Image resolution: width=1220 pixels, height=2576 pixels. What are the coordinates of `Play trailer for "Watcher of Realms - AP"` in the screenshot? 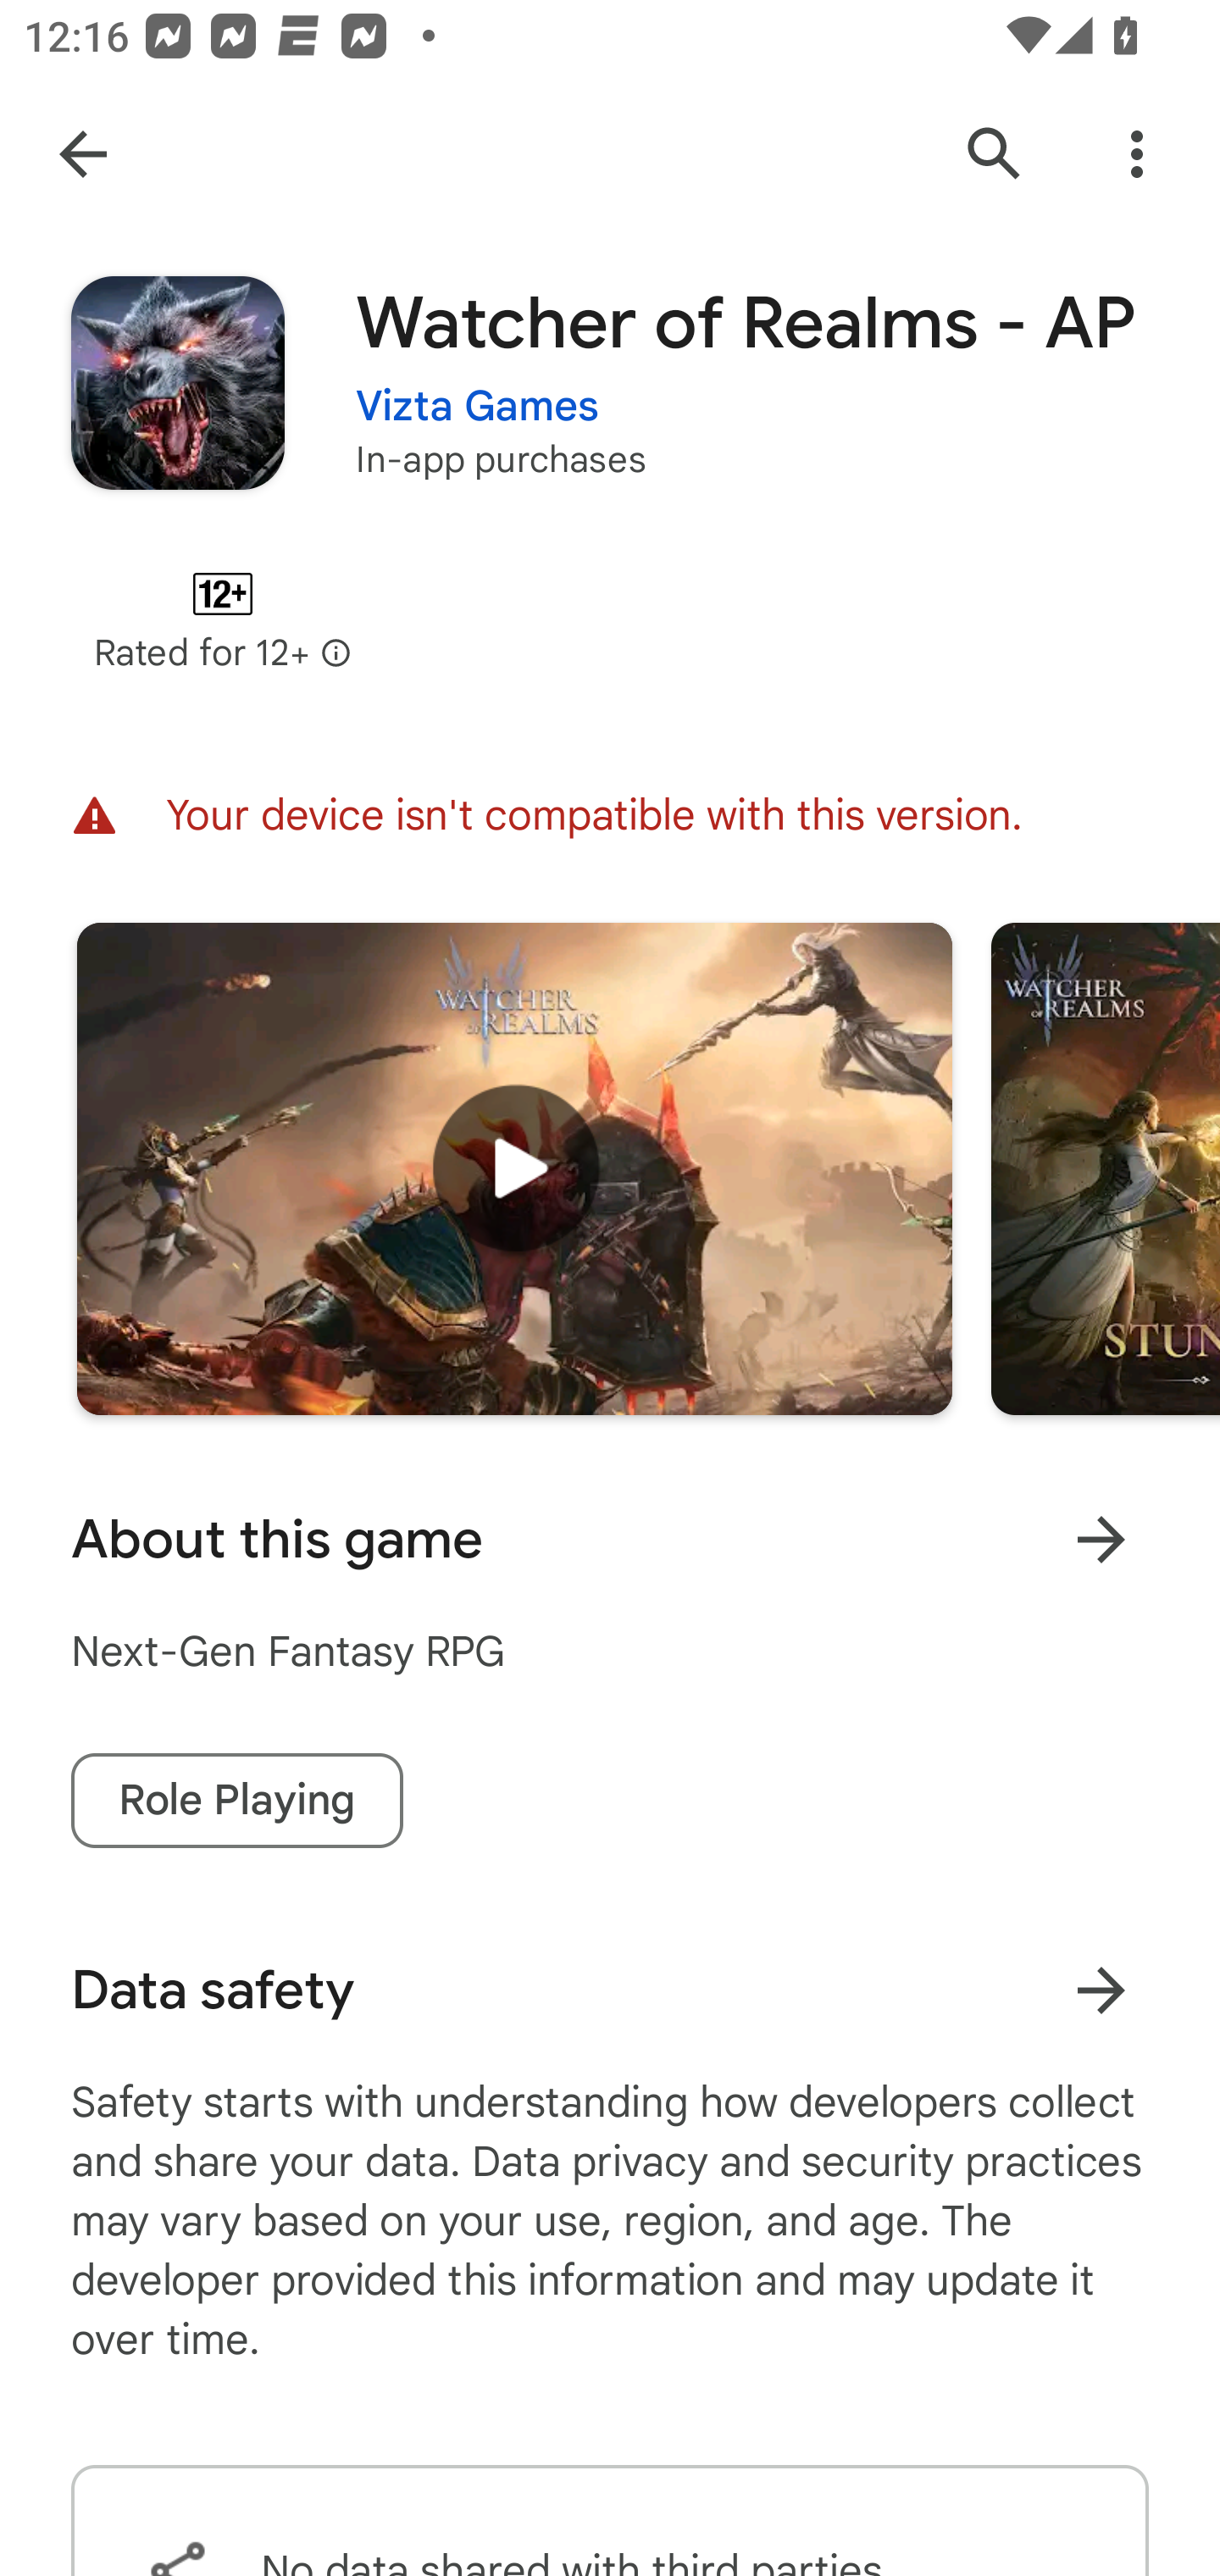 It's located at (514, 1168).